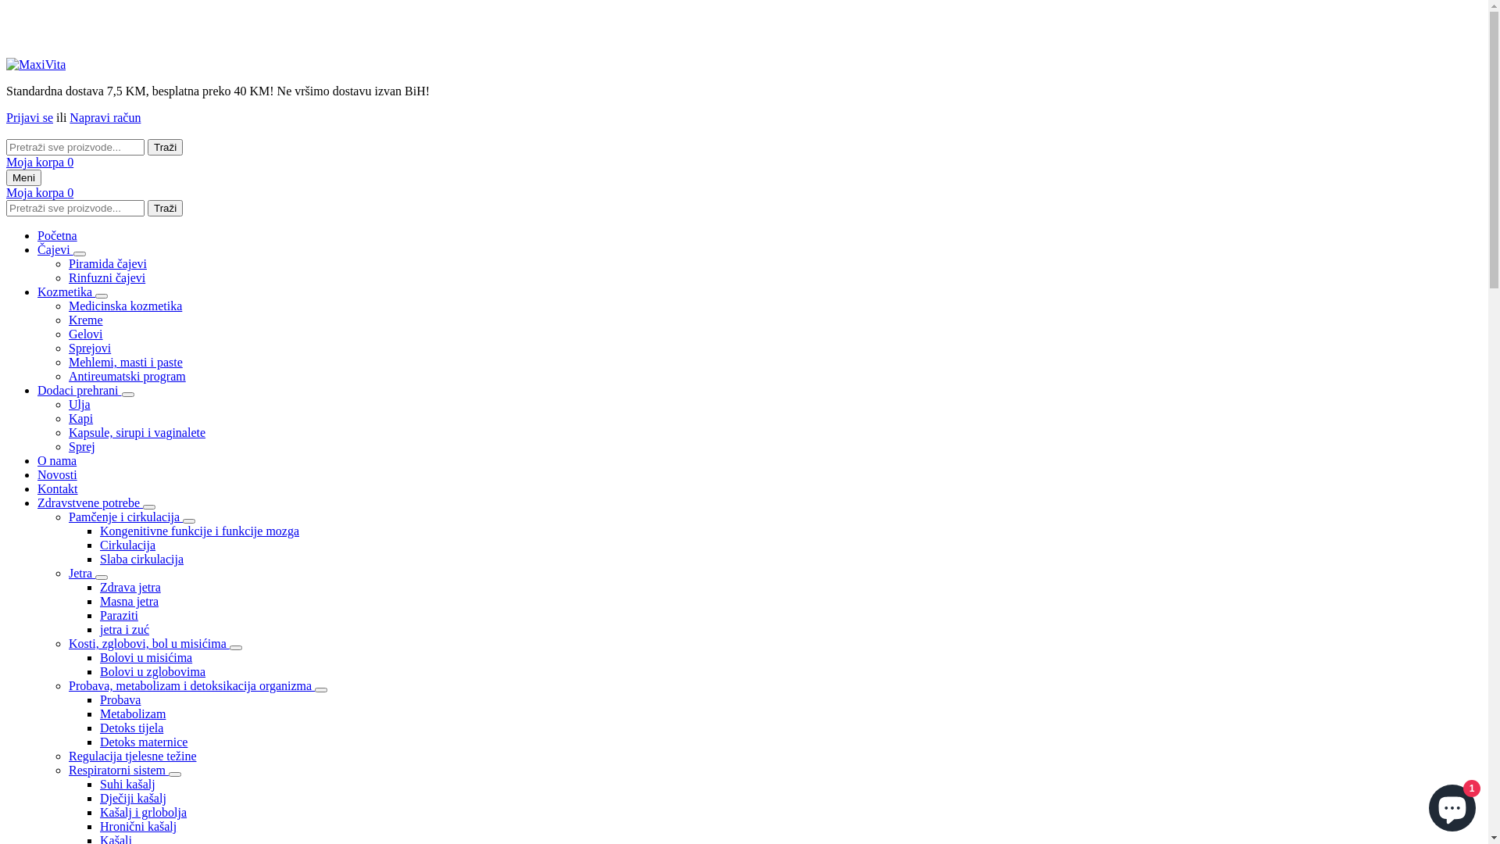  What do you see at coordinates (153, 672) in the screenshot?
I see `Bolovi u zglobovima` at bounding box center [153, 672].